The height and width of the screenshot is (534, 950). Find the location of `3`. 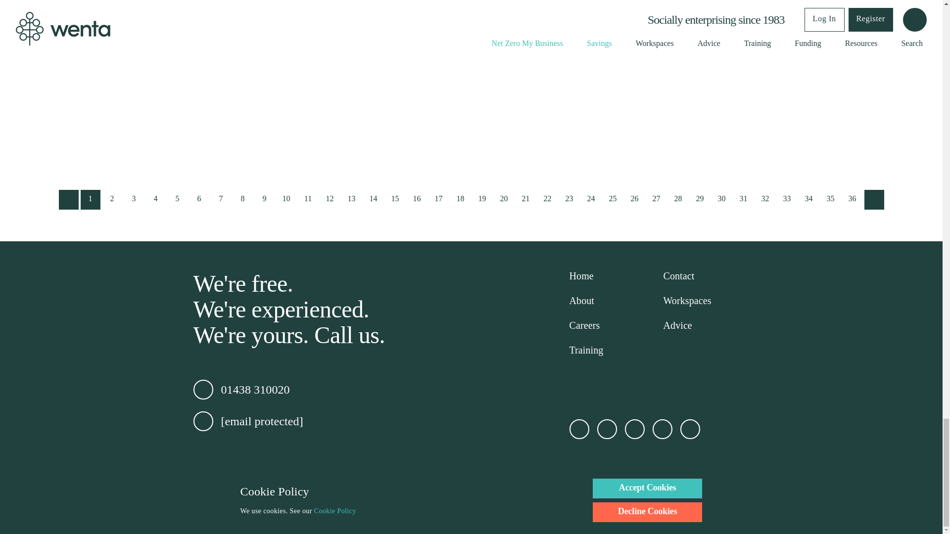

3 is located at coordinates (133, 200).